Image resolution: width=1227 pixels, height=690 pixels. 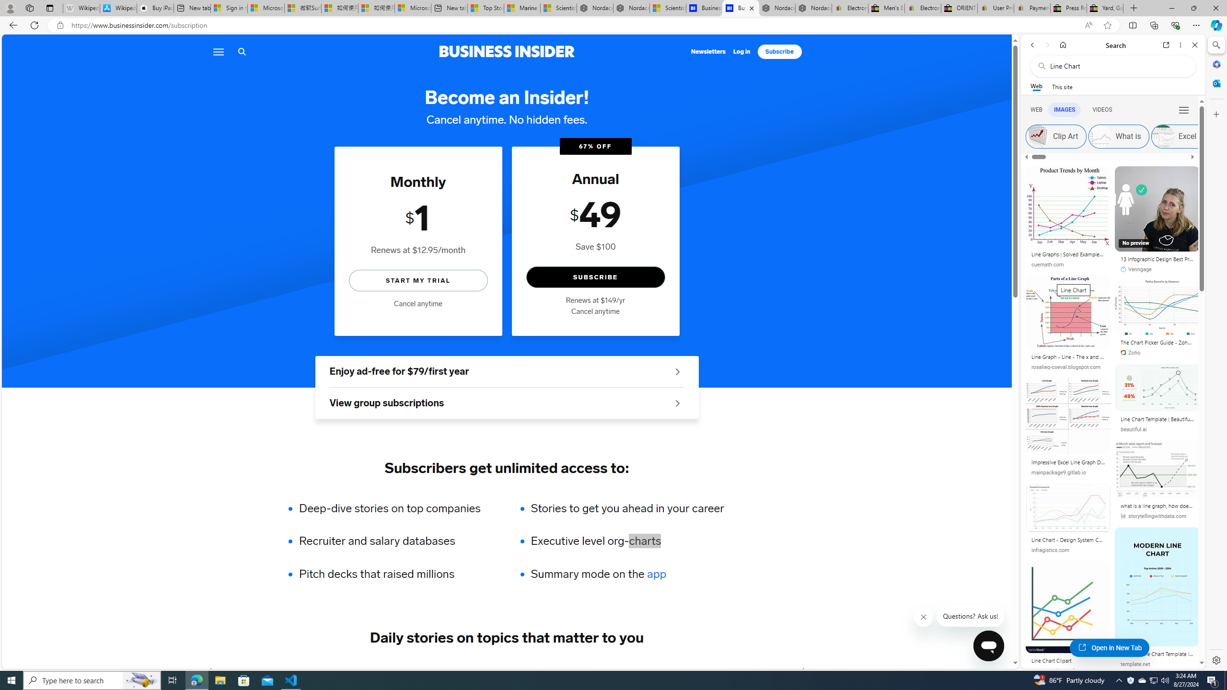 I want to click on Deep-dive stories on top companies, so click(x=396, y=508).